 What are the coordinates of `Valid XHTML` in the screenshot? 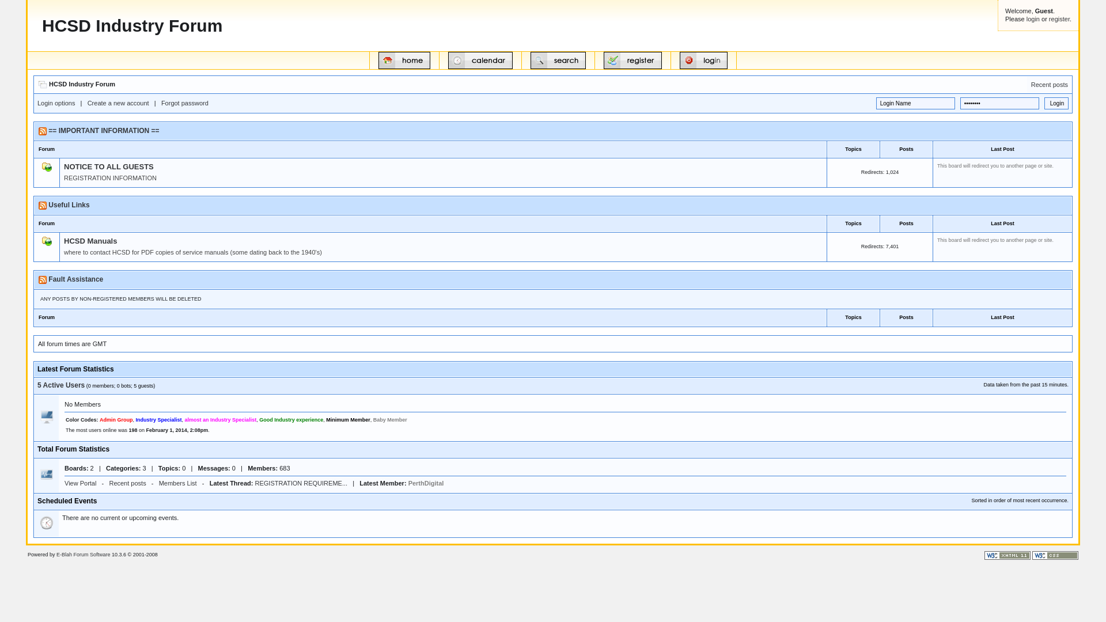 It's located at (1007, 555).